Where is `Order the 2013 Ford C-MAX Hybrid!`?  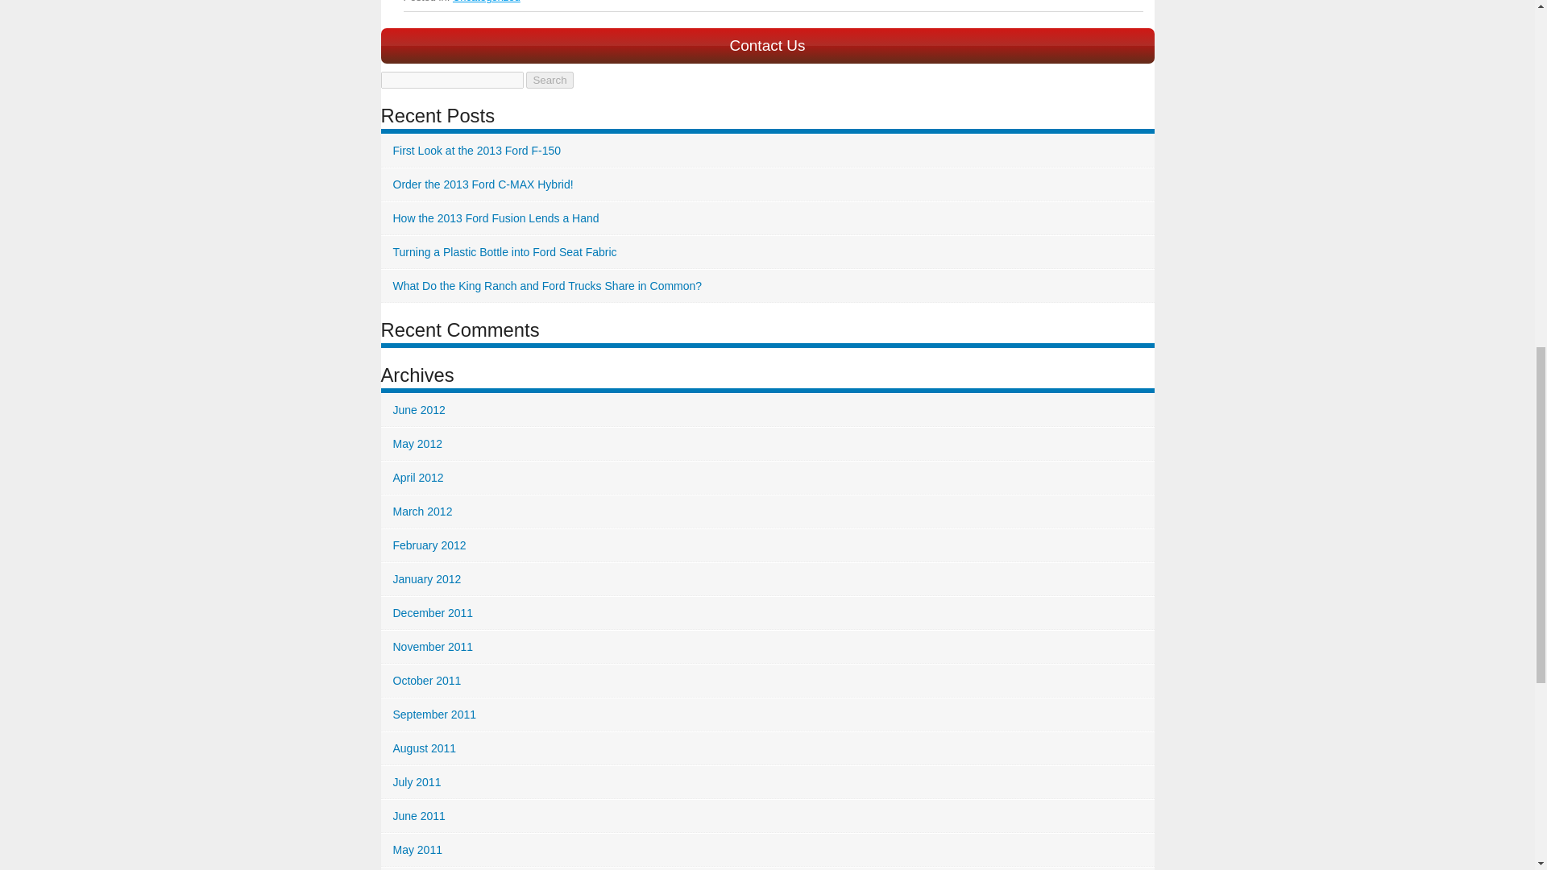 Order the 2013 Ford C-MAX Hybrid! is located at coordinates (767, 184).